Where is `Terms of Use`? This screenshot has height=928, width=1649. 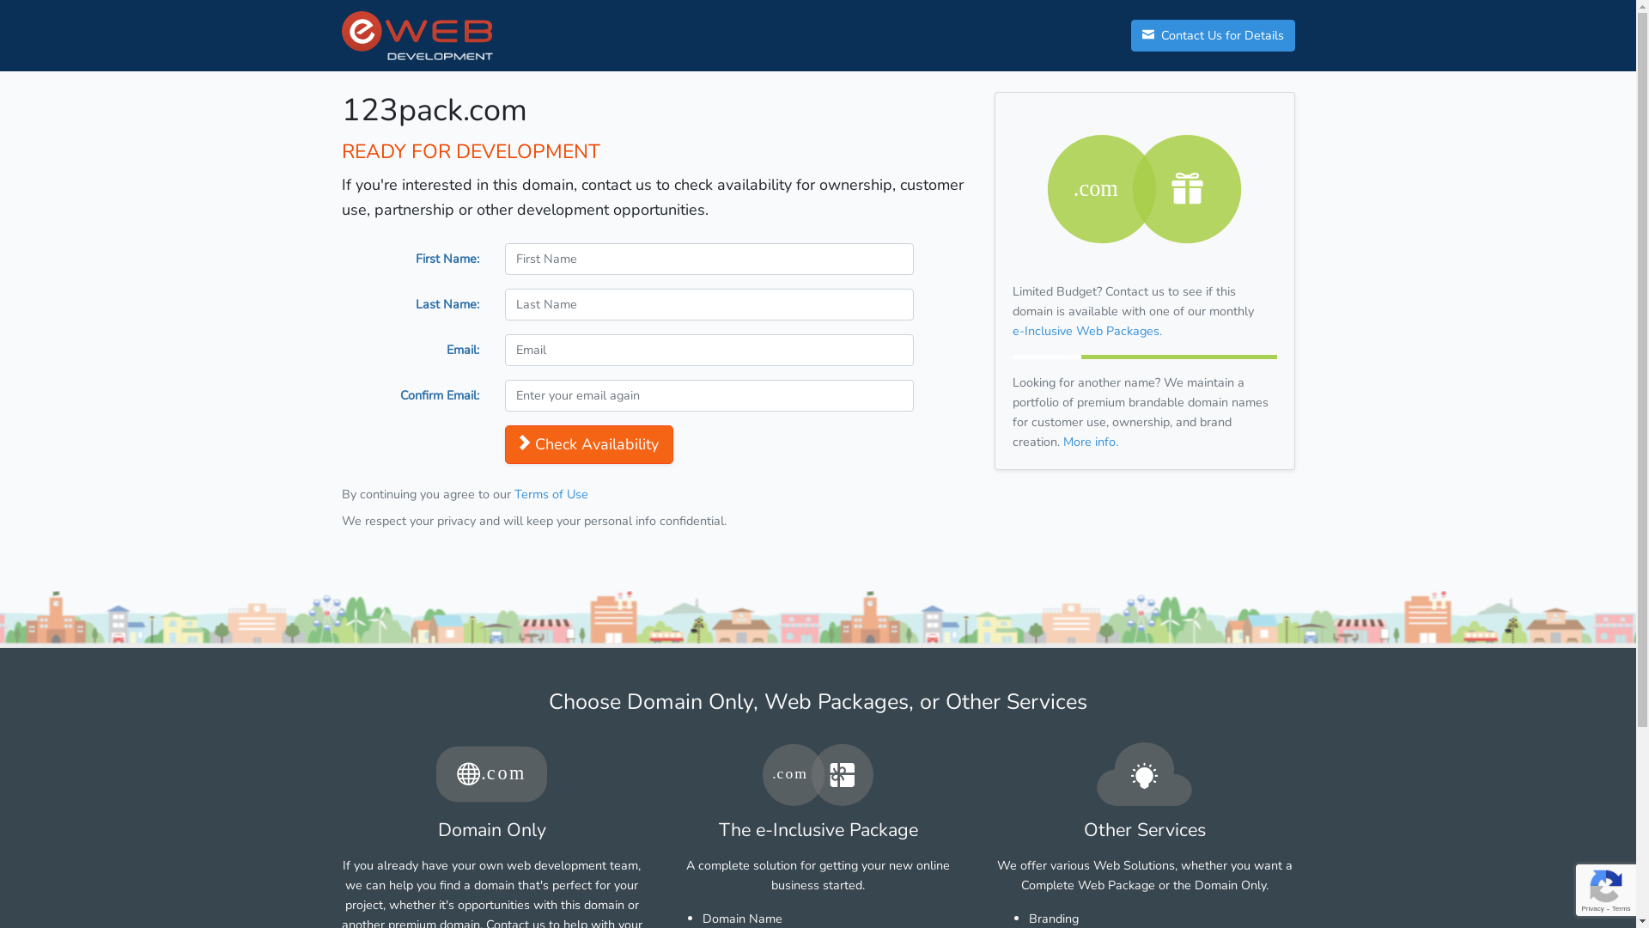
Terms of Use is located at coordinates (551, 494).